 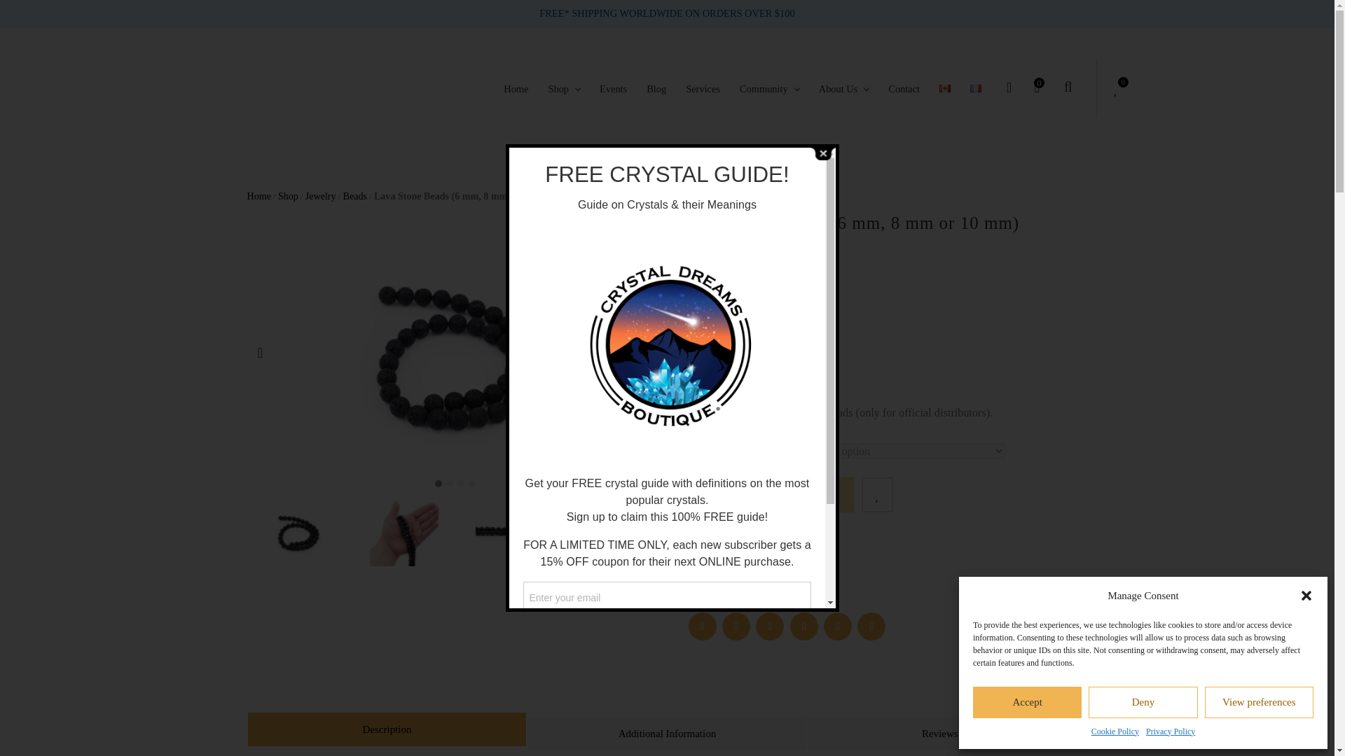 What do you see at coordinates (516, 89) in the screenshot?
I see `Home` at bounding box center [516, 89].